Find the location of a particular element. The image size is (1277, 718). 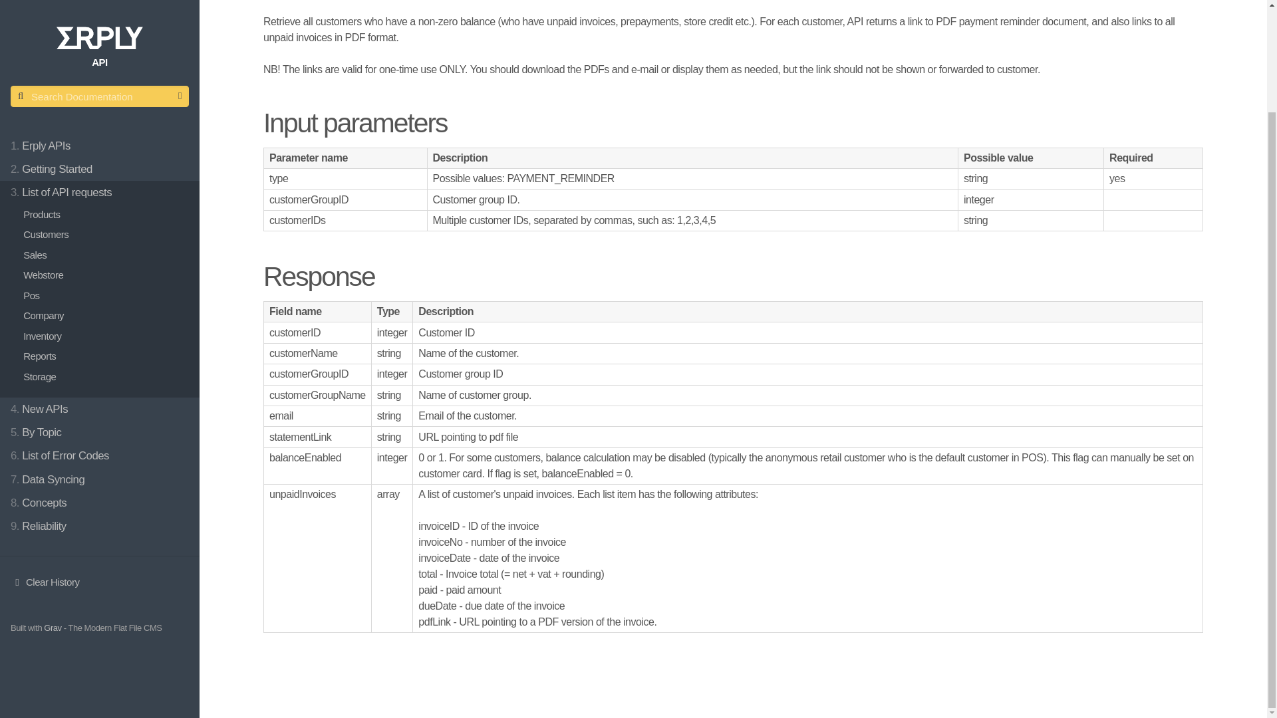

Company is located at coordinates (105, 193).